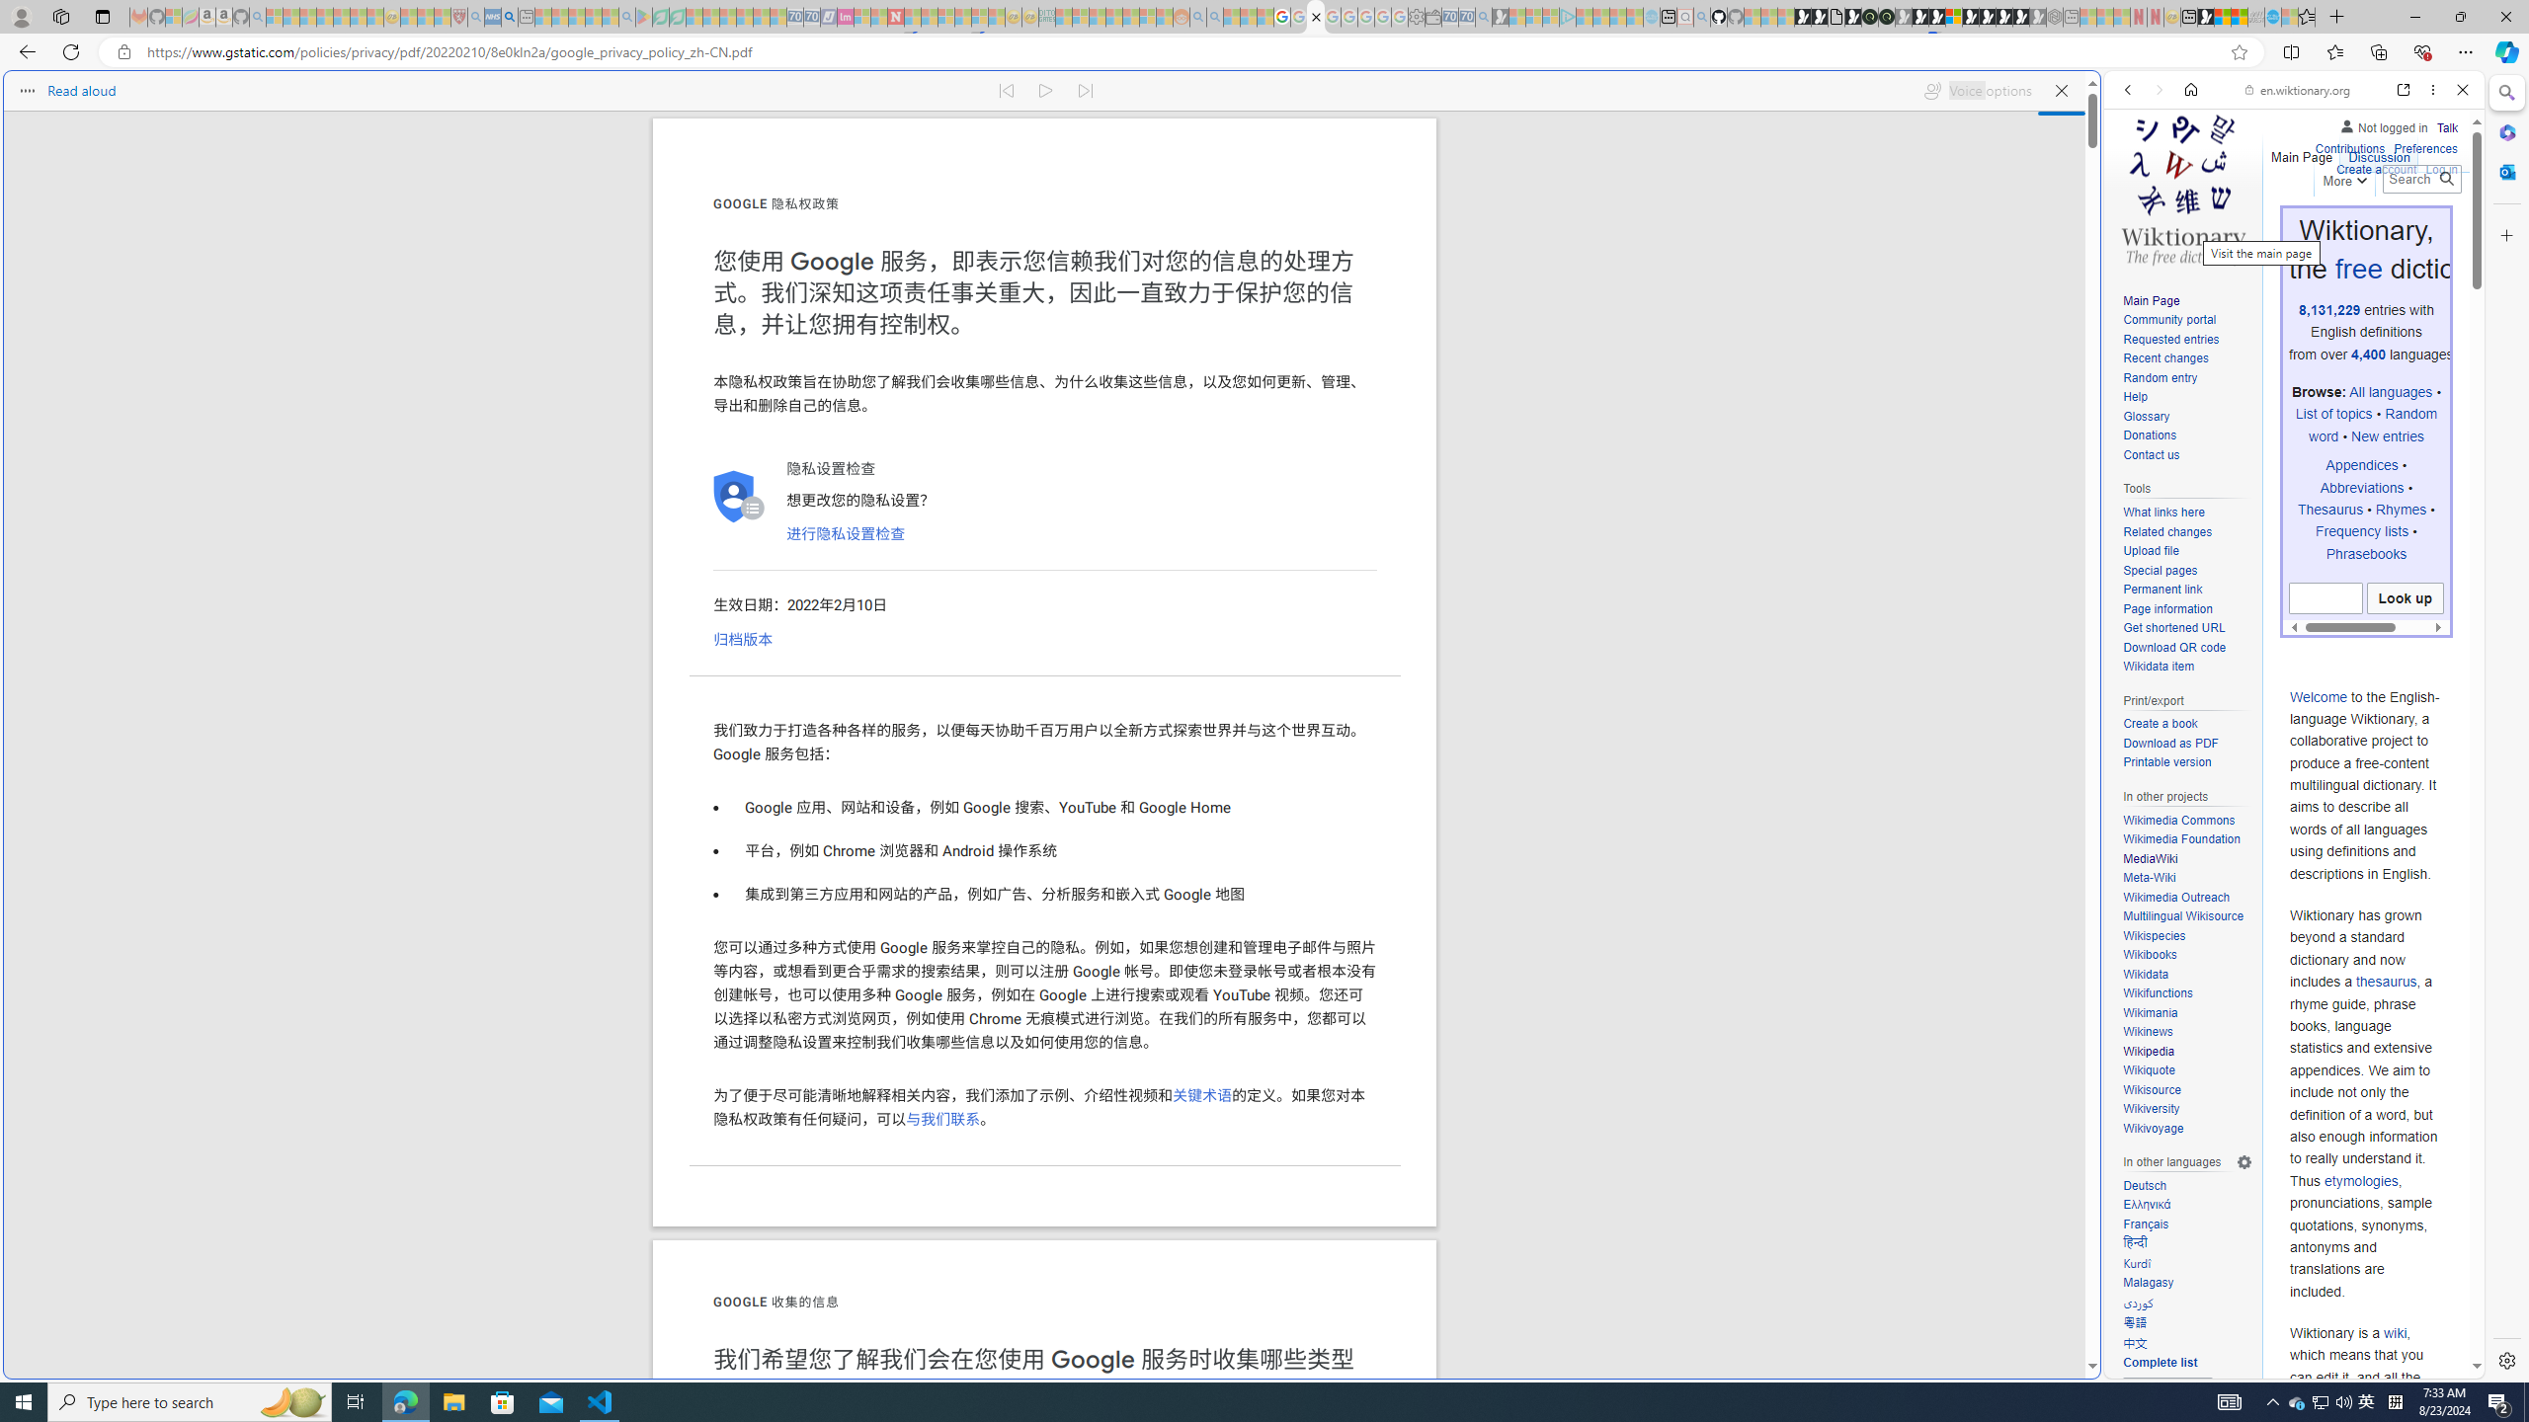  Describe the element at coordinates (2187, 859) in the screenshot. I see `MediaWiki` at that location.